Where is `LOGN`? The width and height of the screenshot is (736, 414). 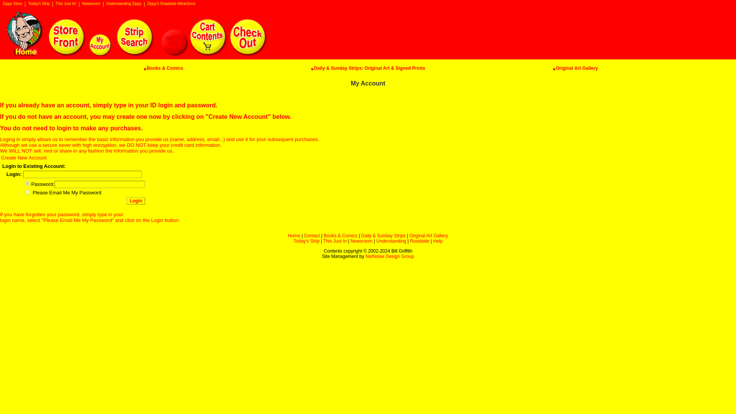
LOGN is located at coordinates (28, 183).